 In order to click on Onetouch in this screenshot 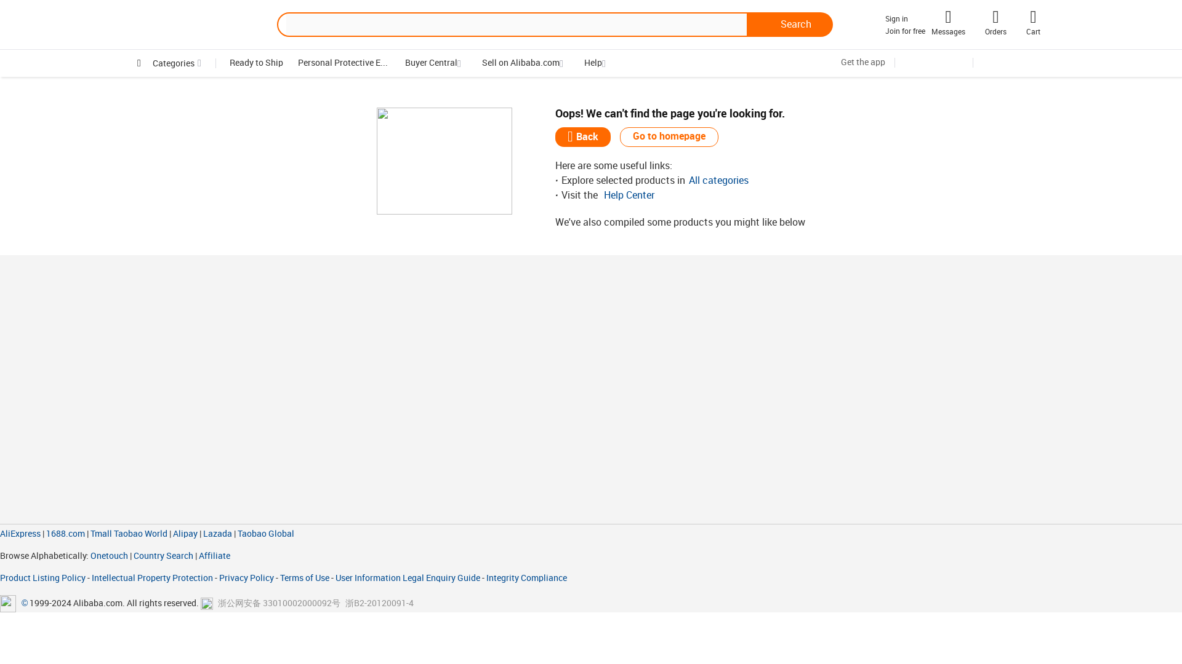, I will do `click(109, 556)`.